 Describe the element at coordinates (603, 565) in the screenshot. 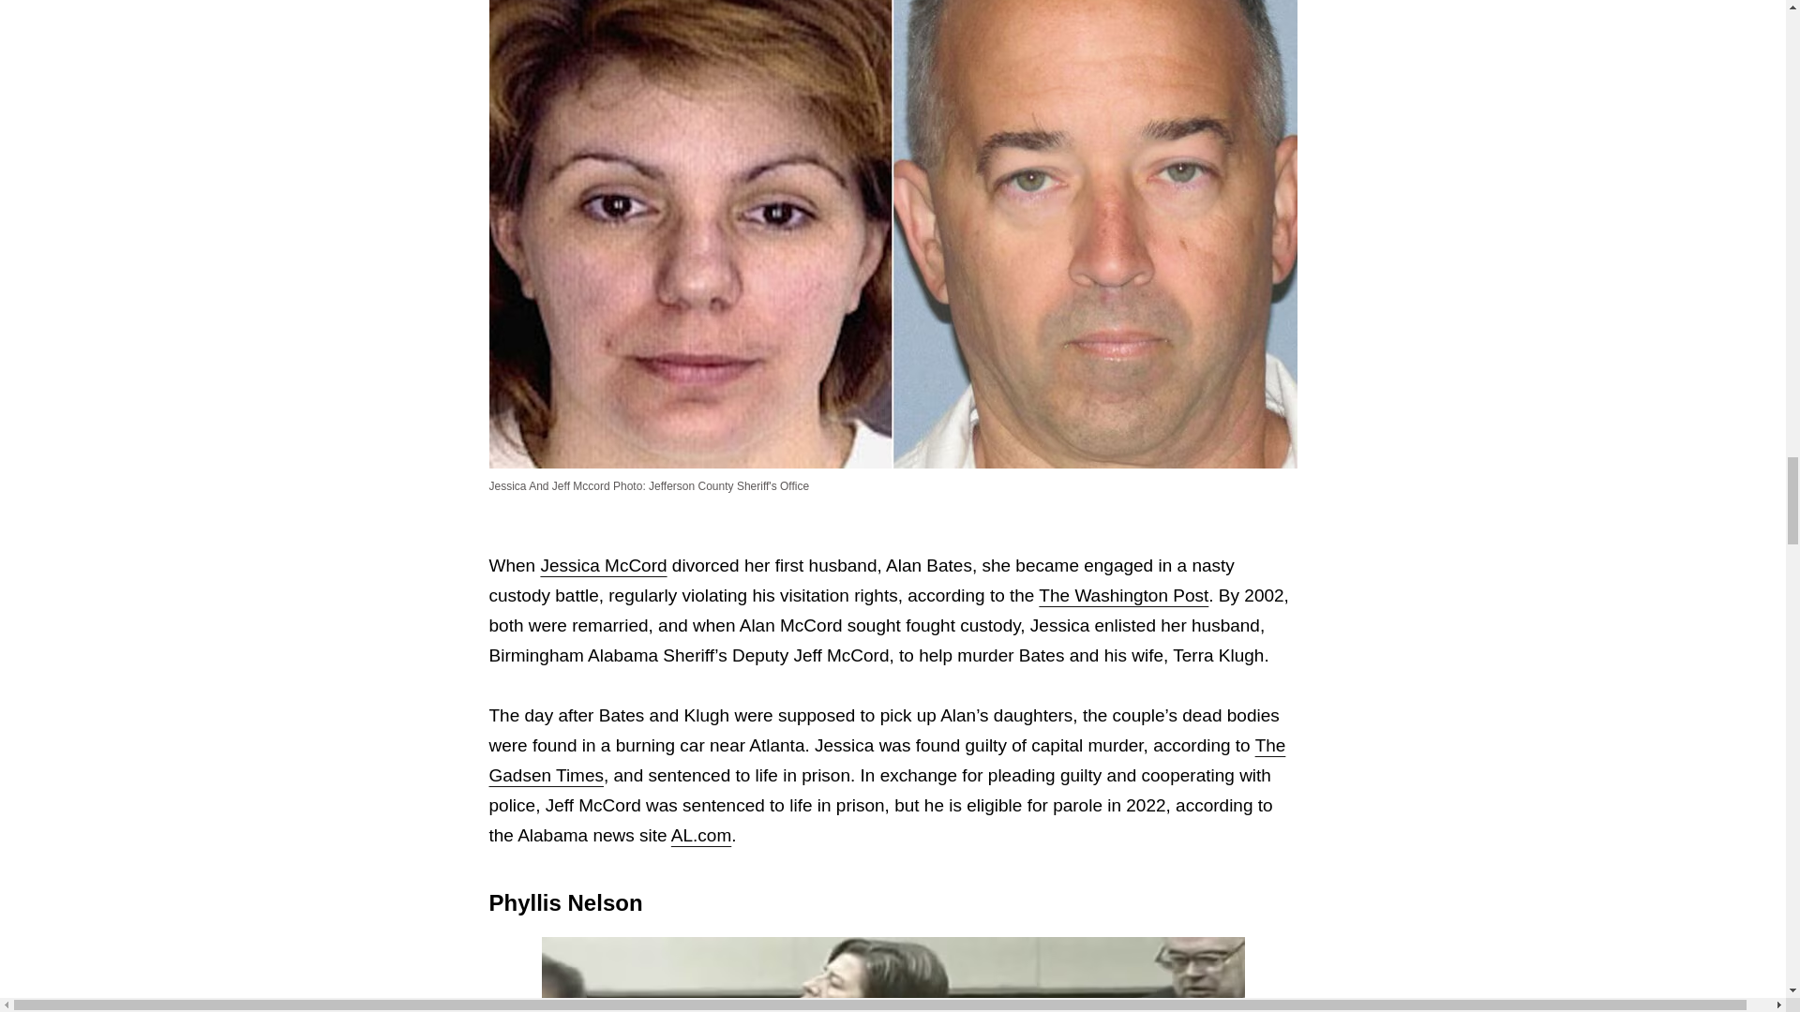

I see `Jessica McCord` at that location.